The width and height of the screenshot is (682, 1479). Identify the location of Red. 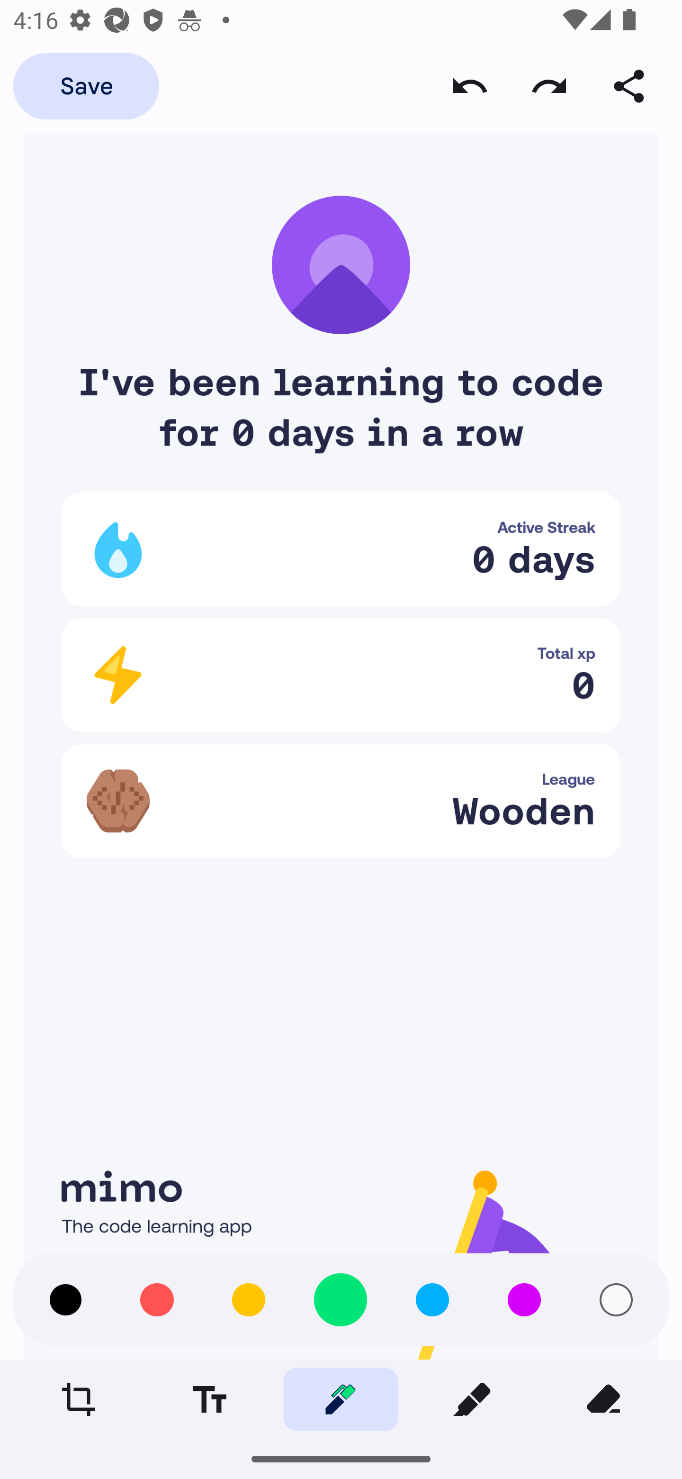
(156, 1300).